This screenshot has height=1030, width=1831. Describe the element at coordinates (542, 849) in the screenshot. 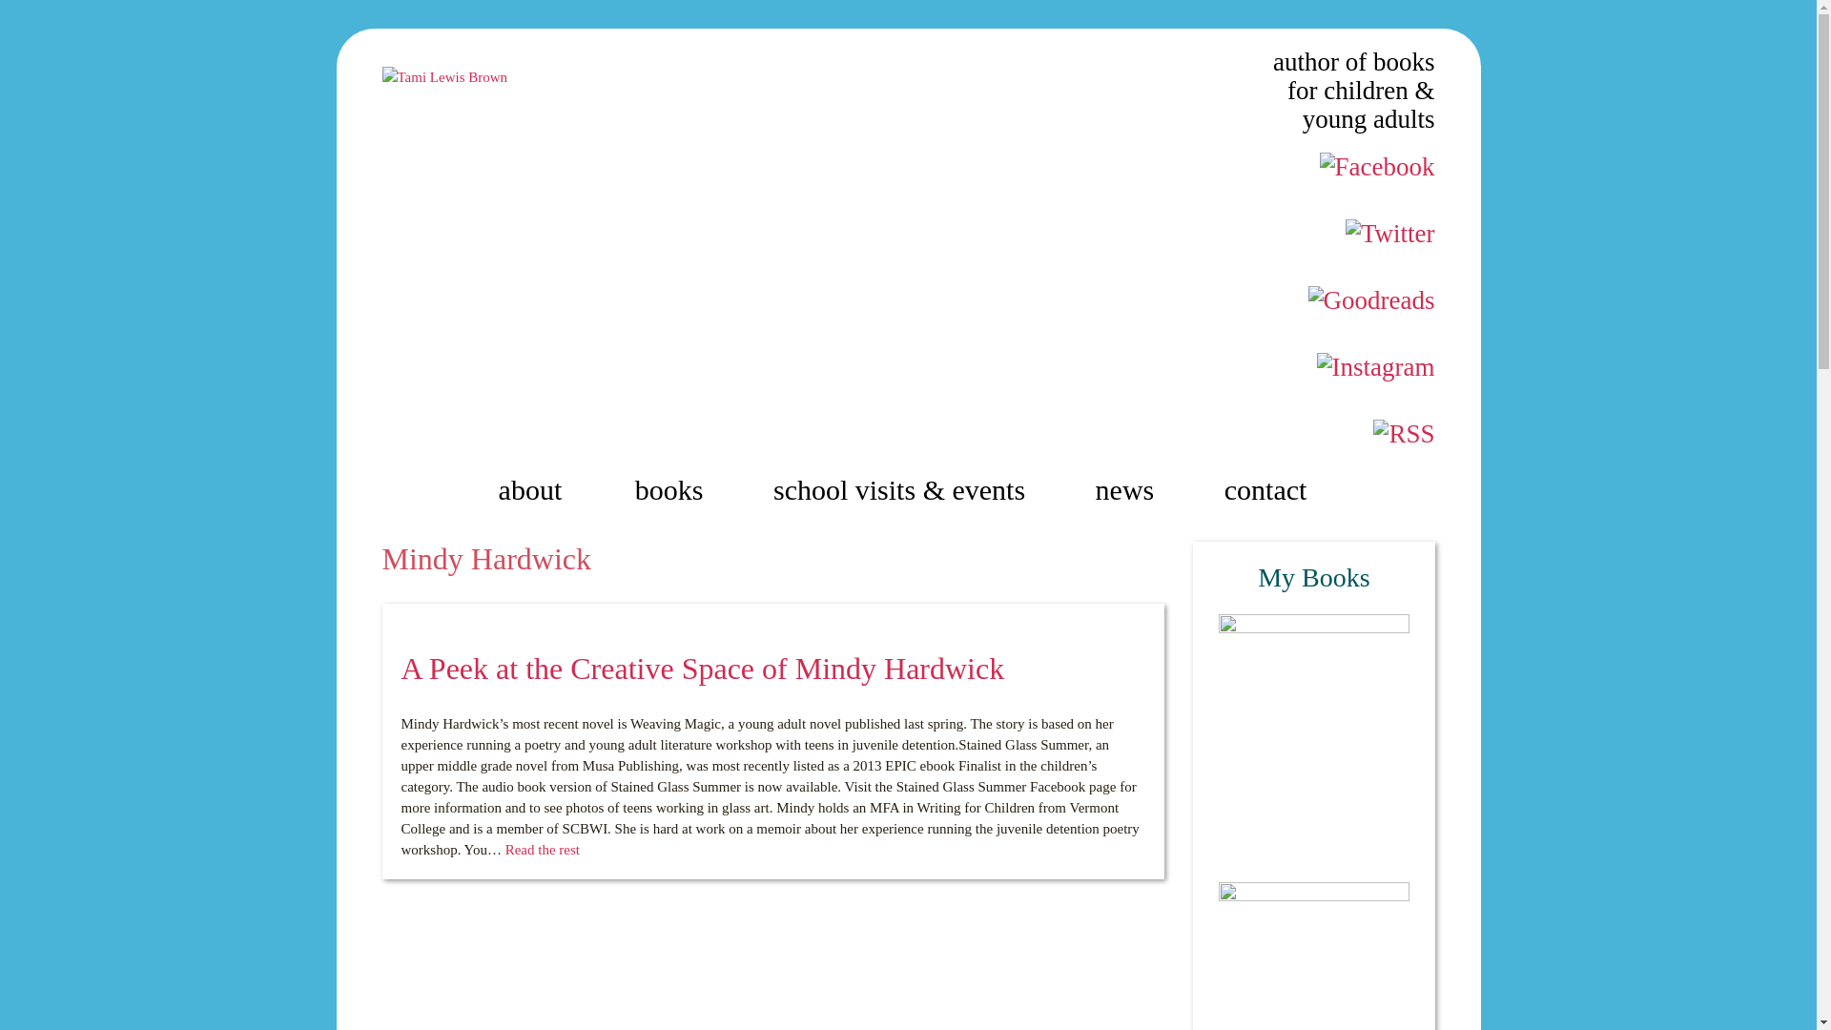

I see `Read the rest` at that location.